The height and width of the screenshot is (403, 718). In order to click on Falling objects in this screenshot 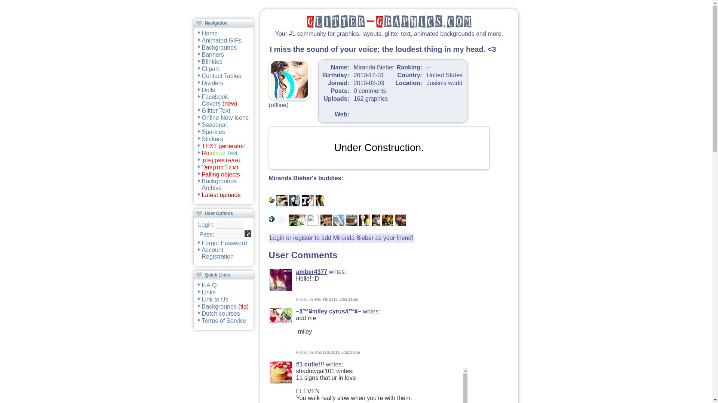, I will do `click(221, 174)`.